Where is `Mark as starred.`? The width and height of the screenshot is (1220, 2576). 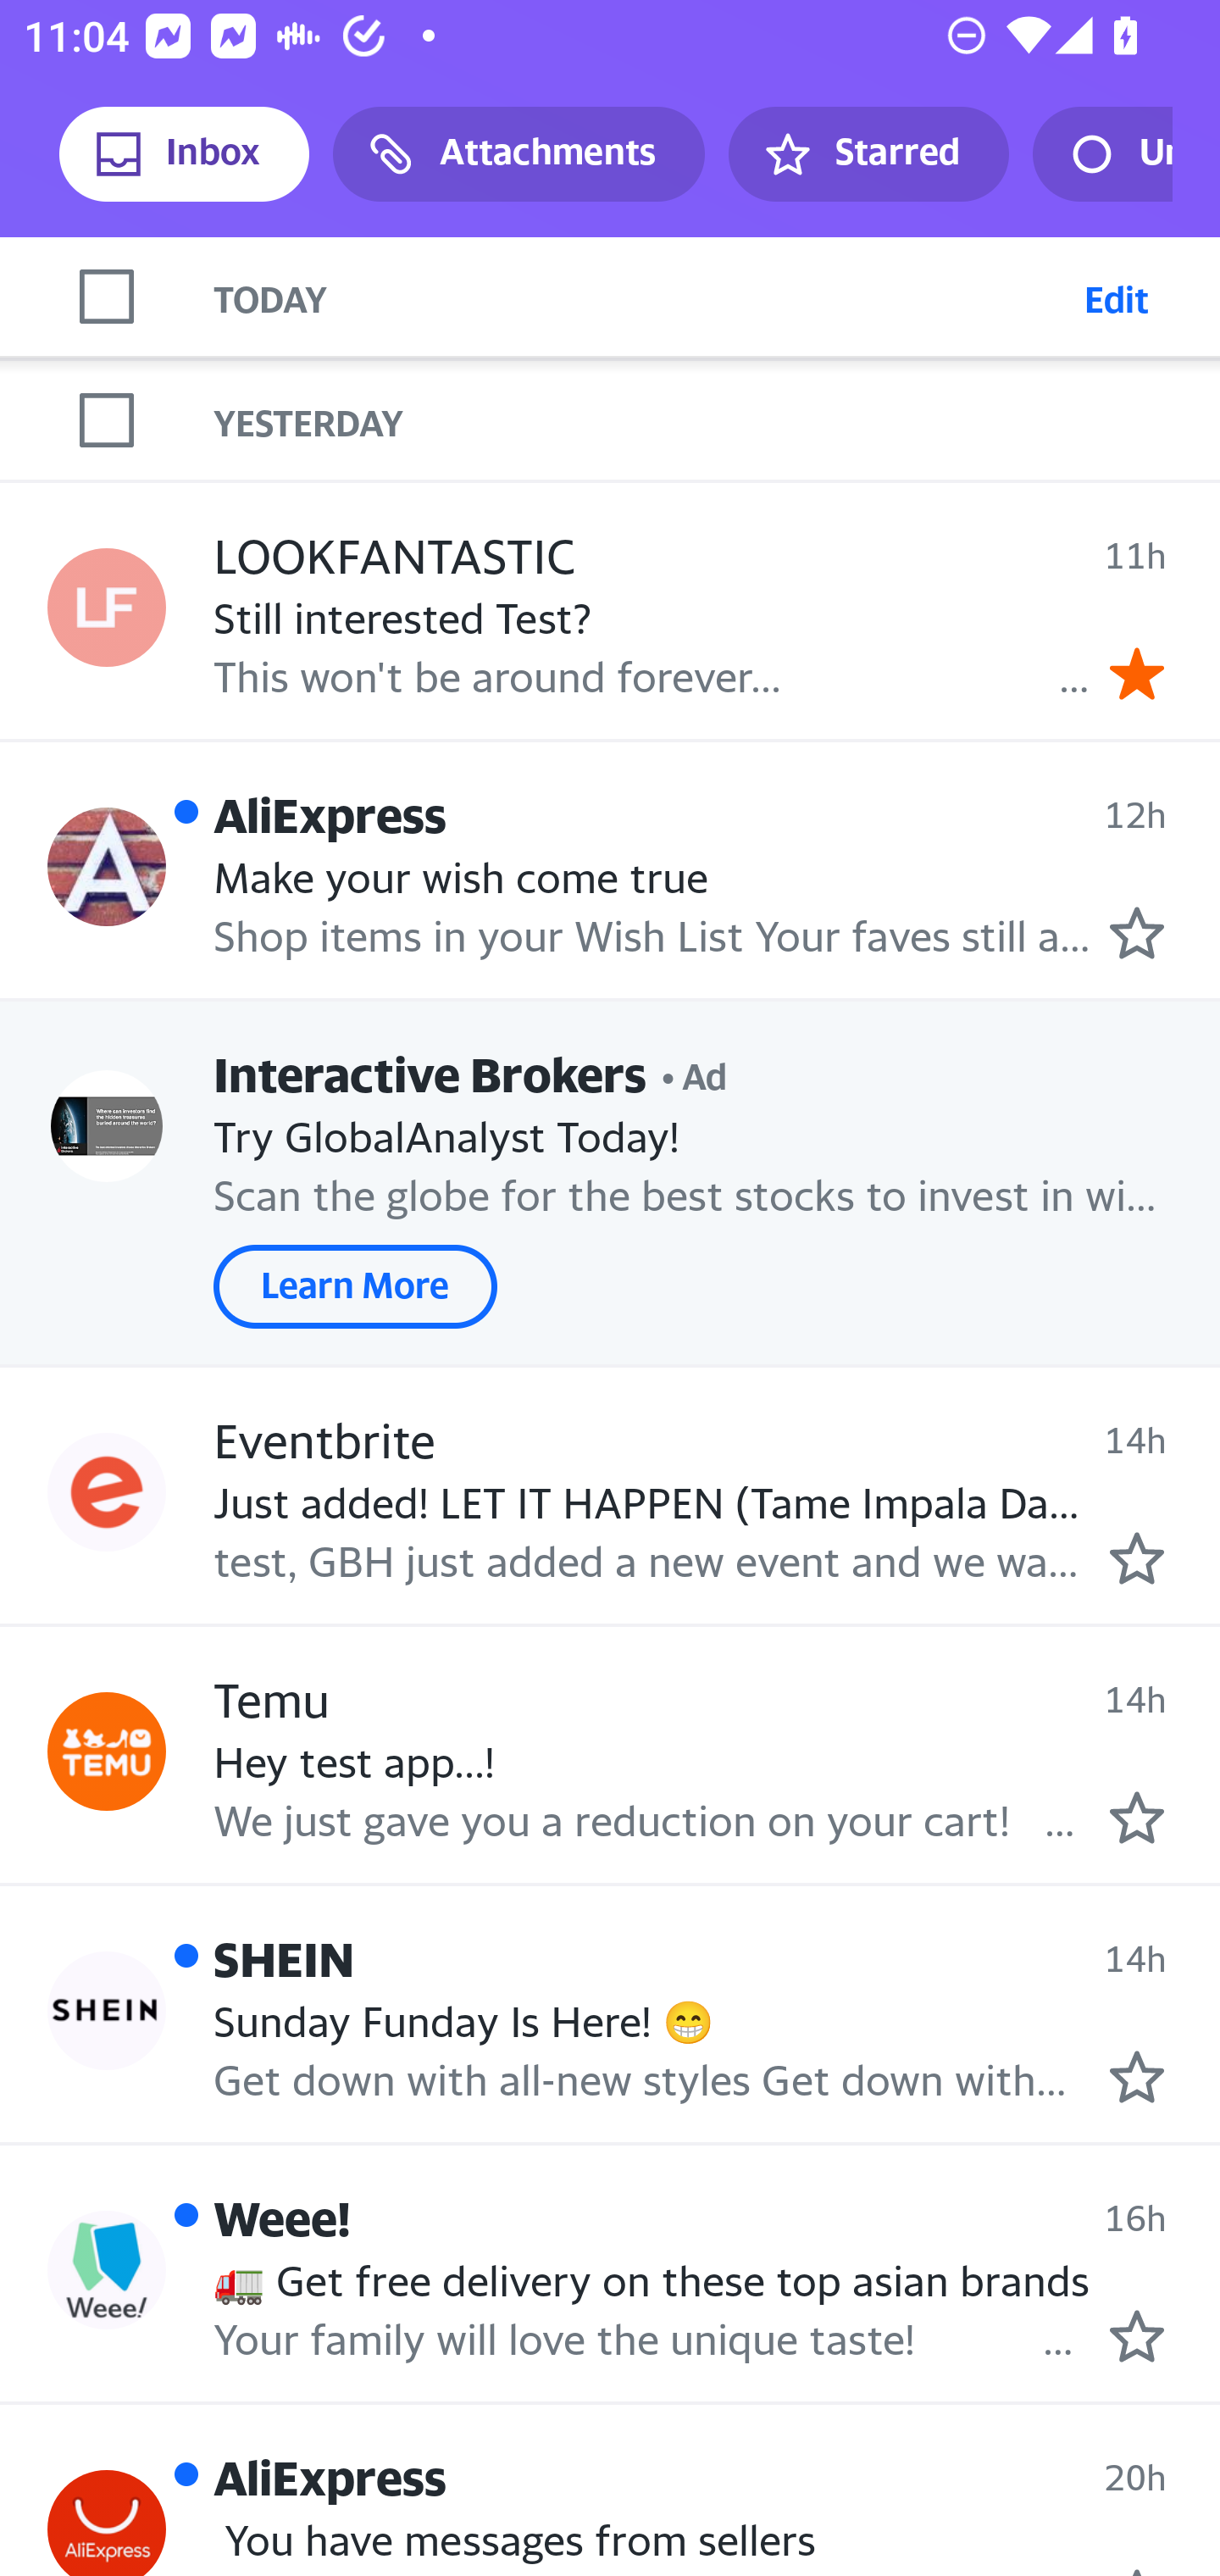
Mark as starred. is located at coordinates (1137, 1817).